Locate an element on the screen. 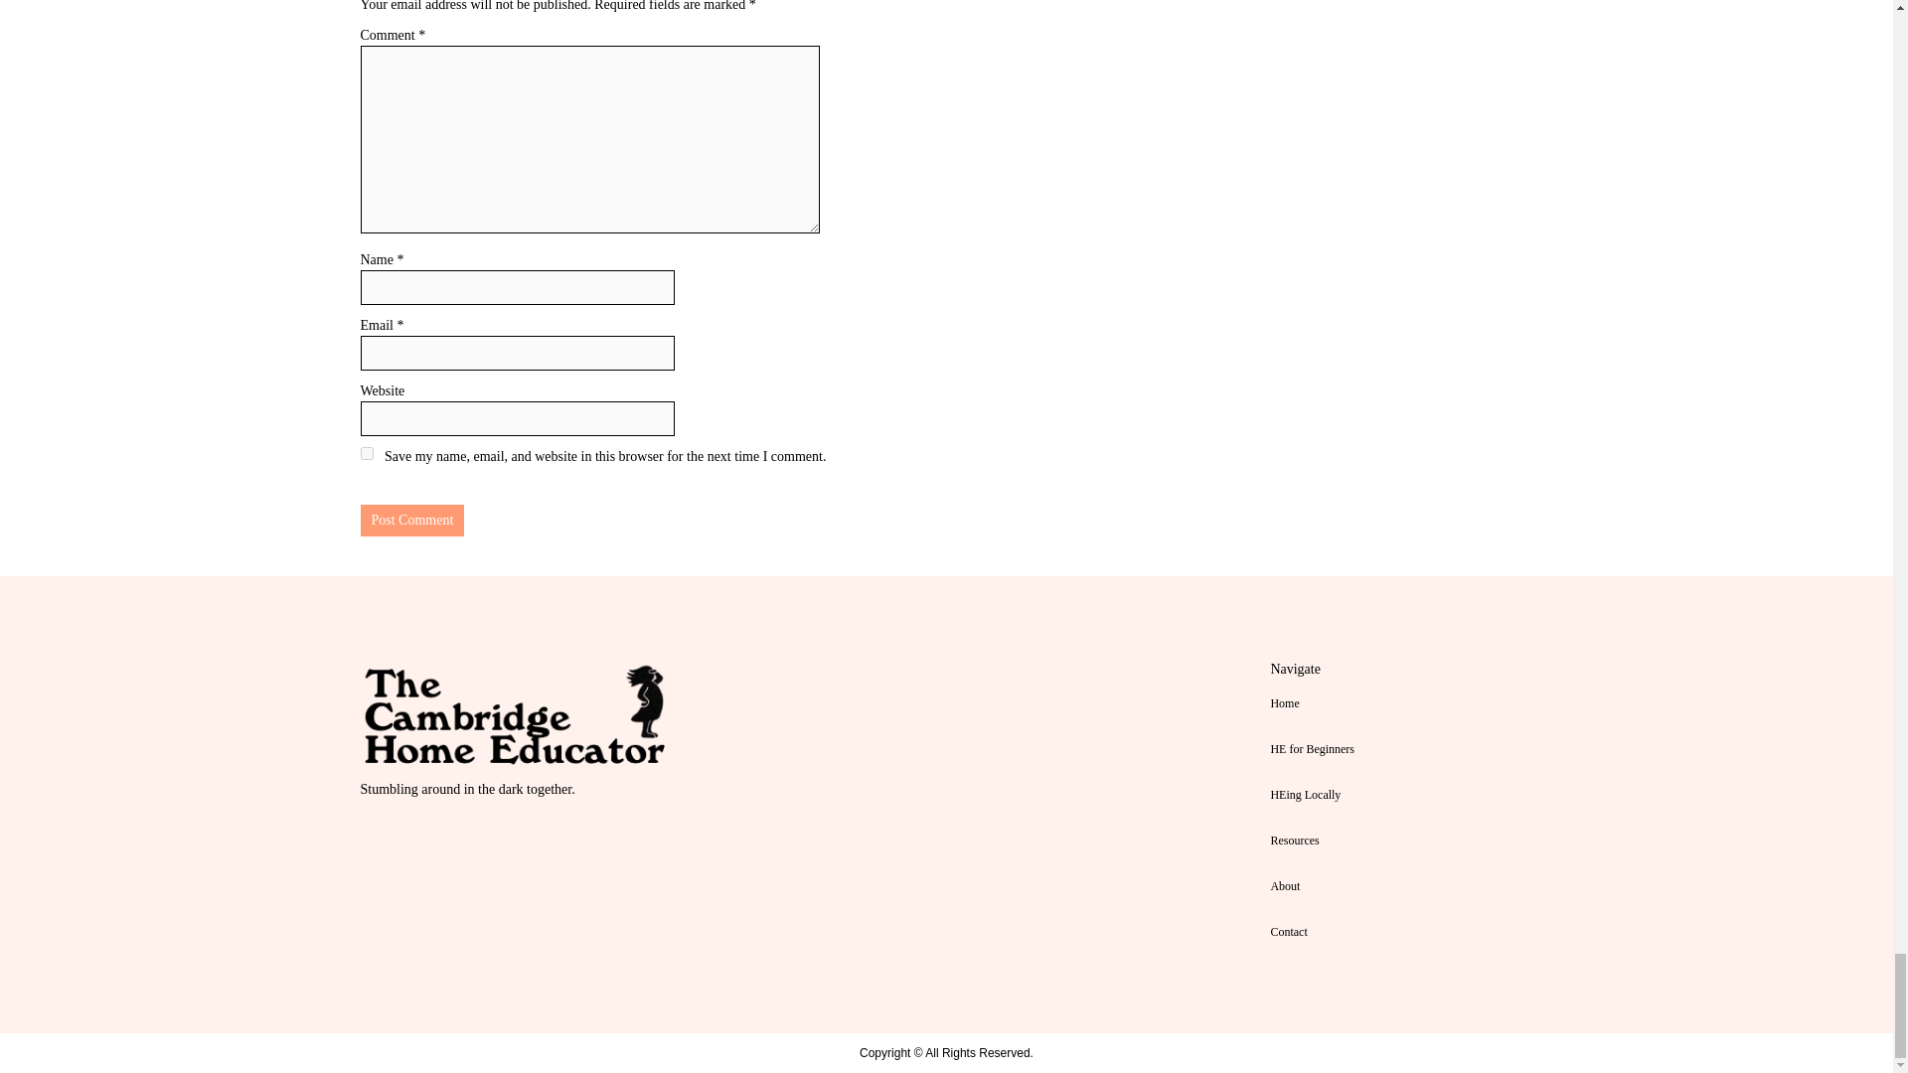  Post Comment is located at coordinates (411, 521).